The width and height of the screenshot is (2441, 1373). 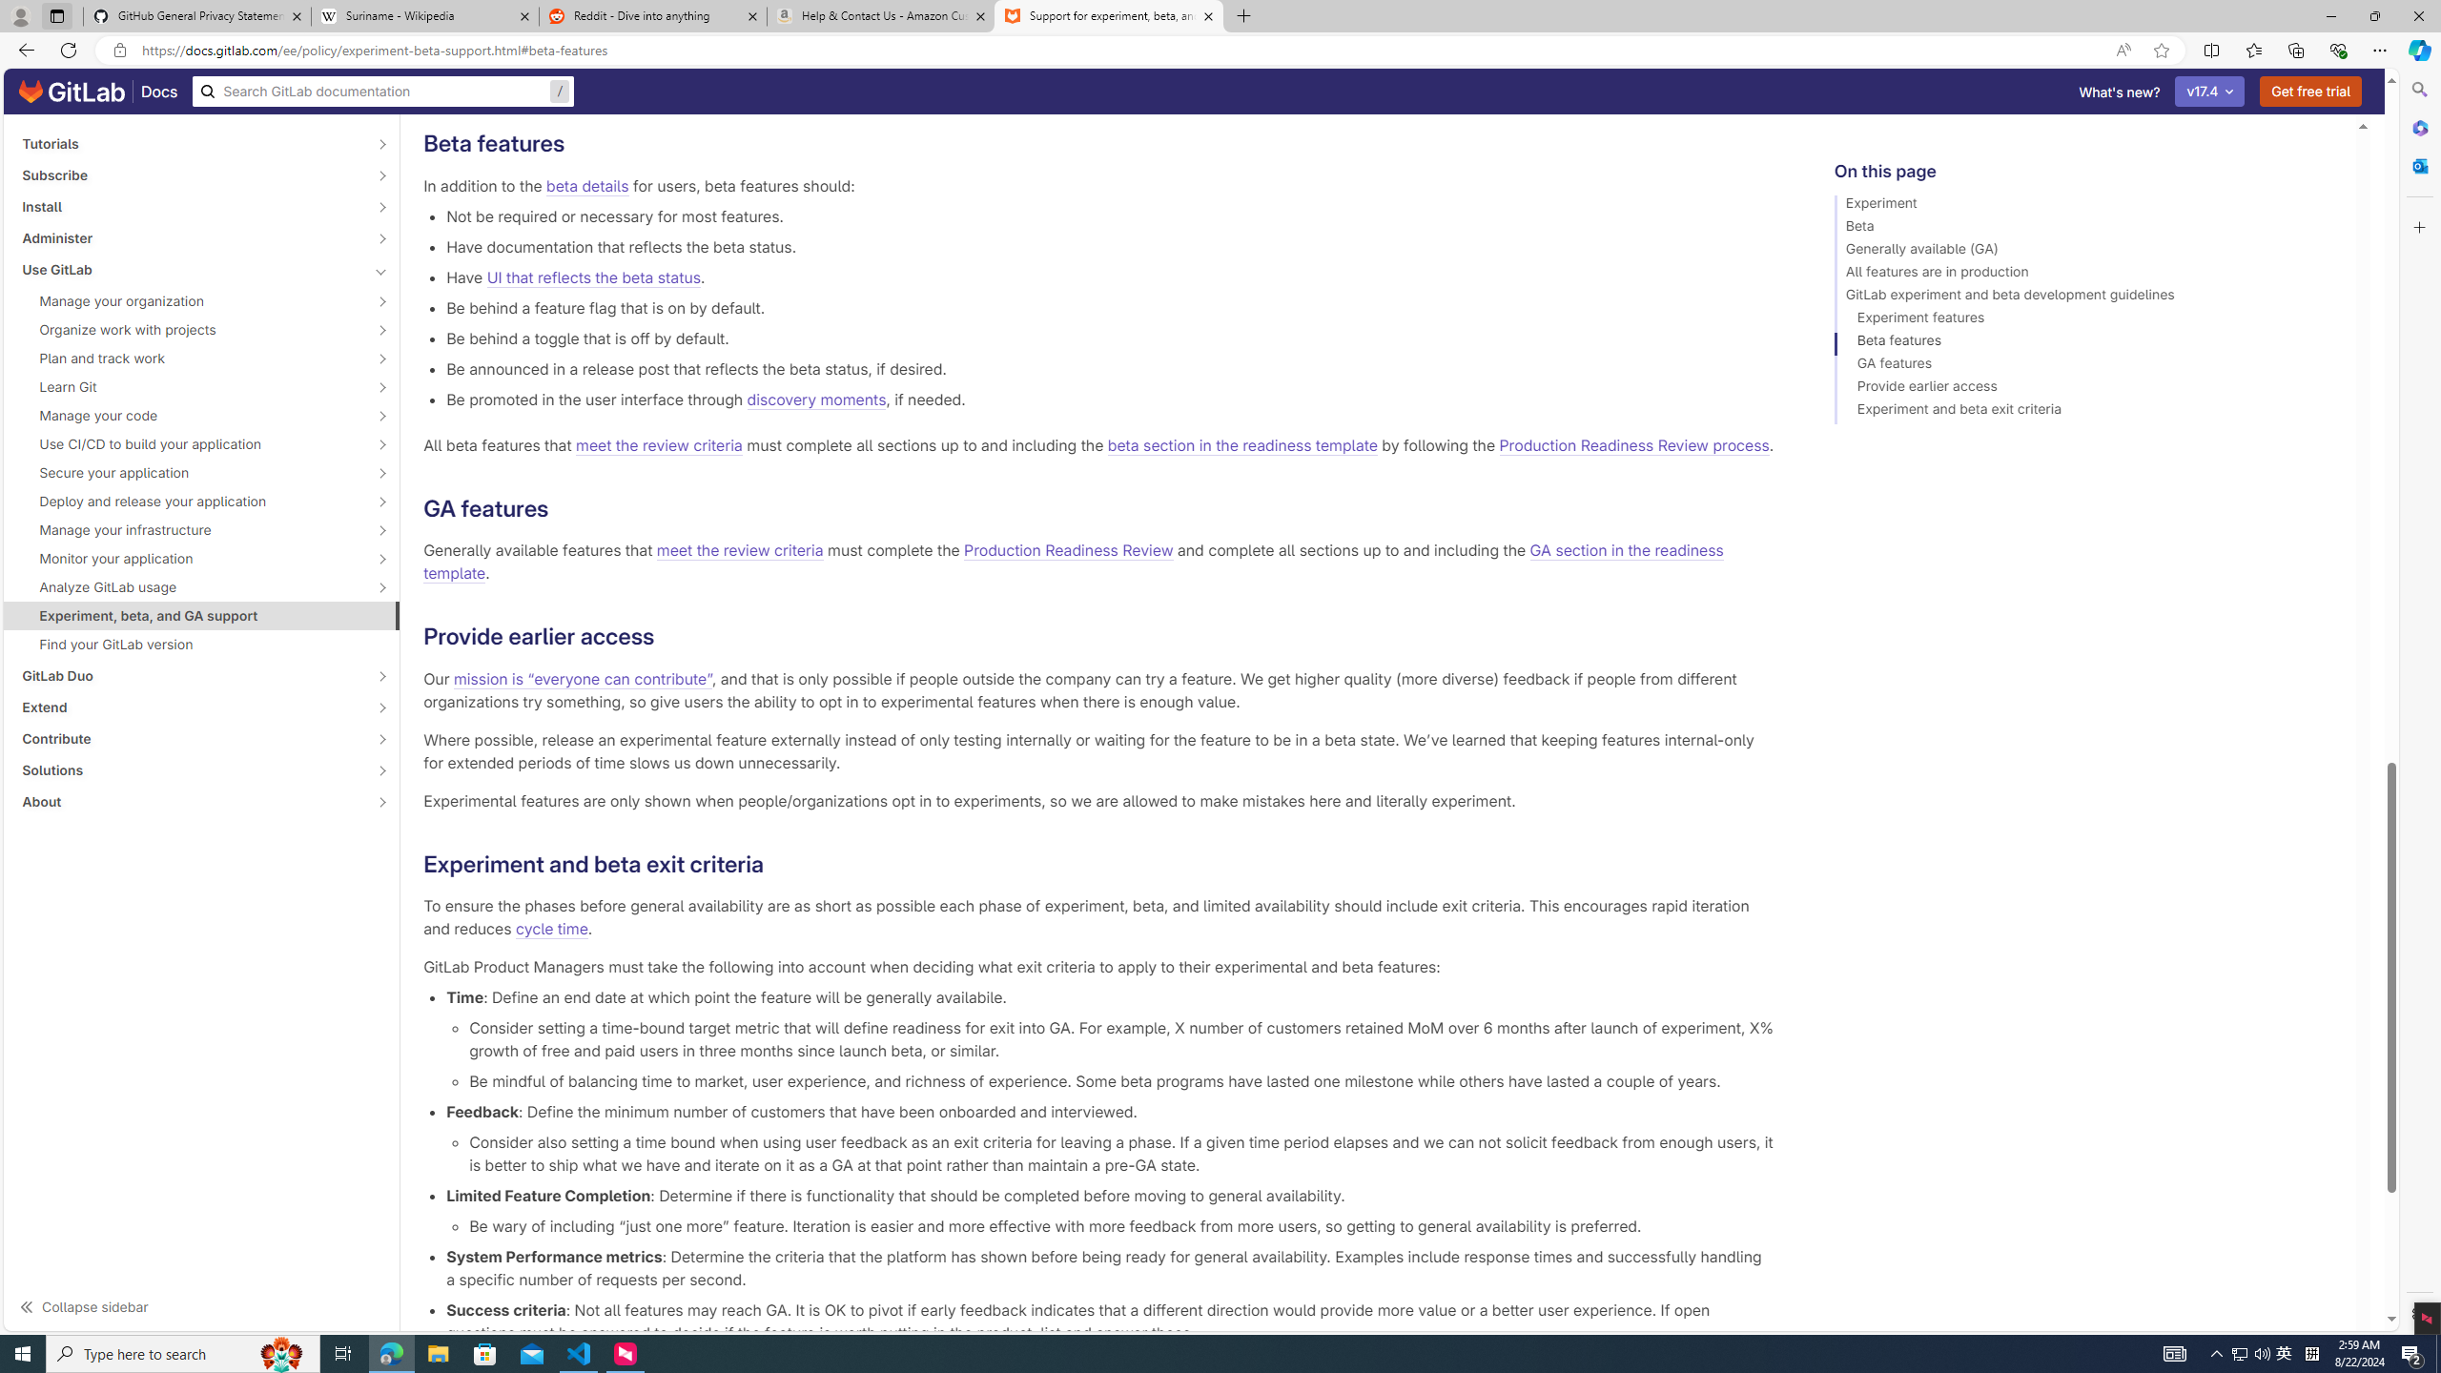 I want to click on Experiment, so click(x=2086, y=206).